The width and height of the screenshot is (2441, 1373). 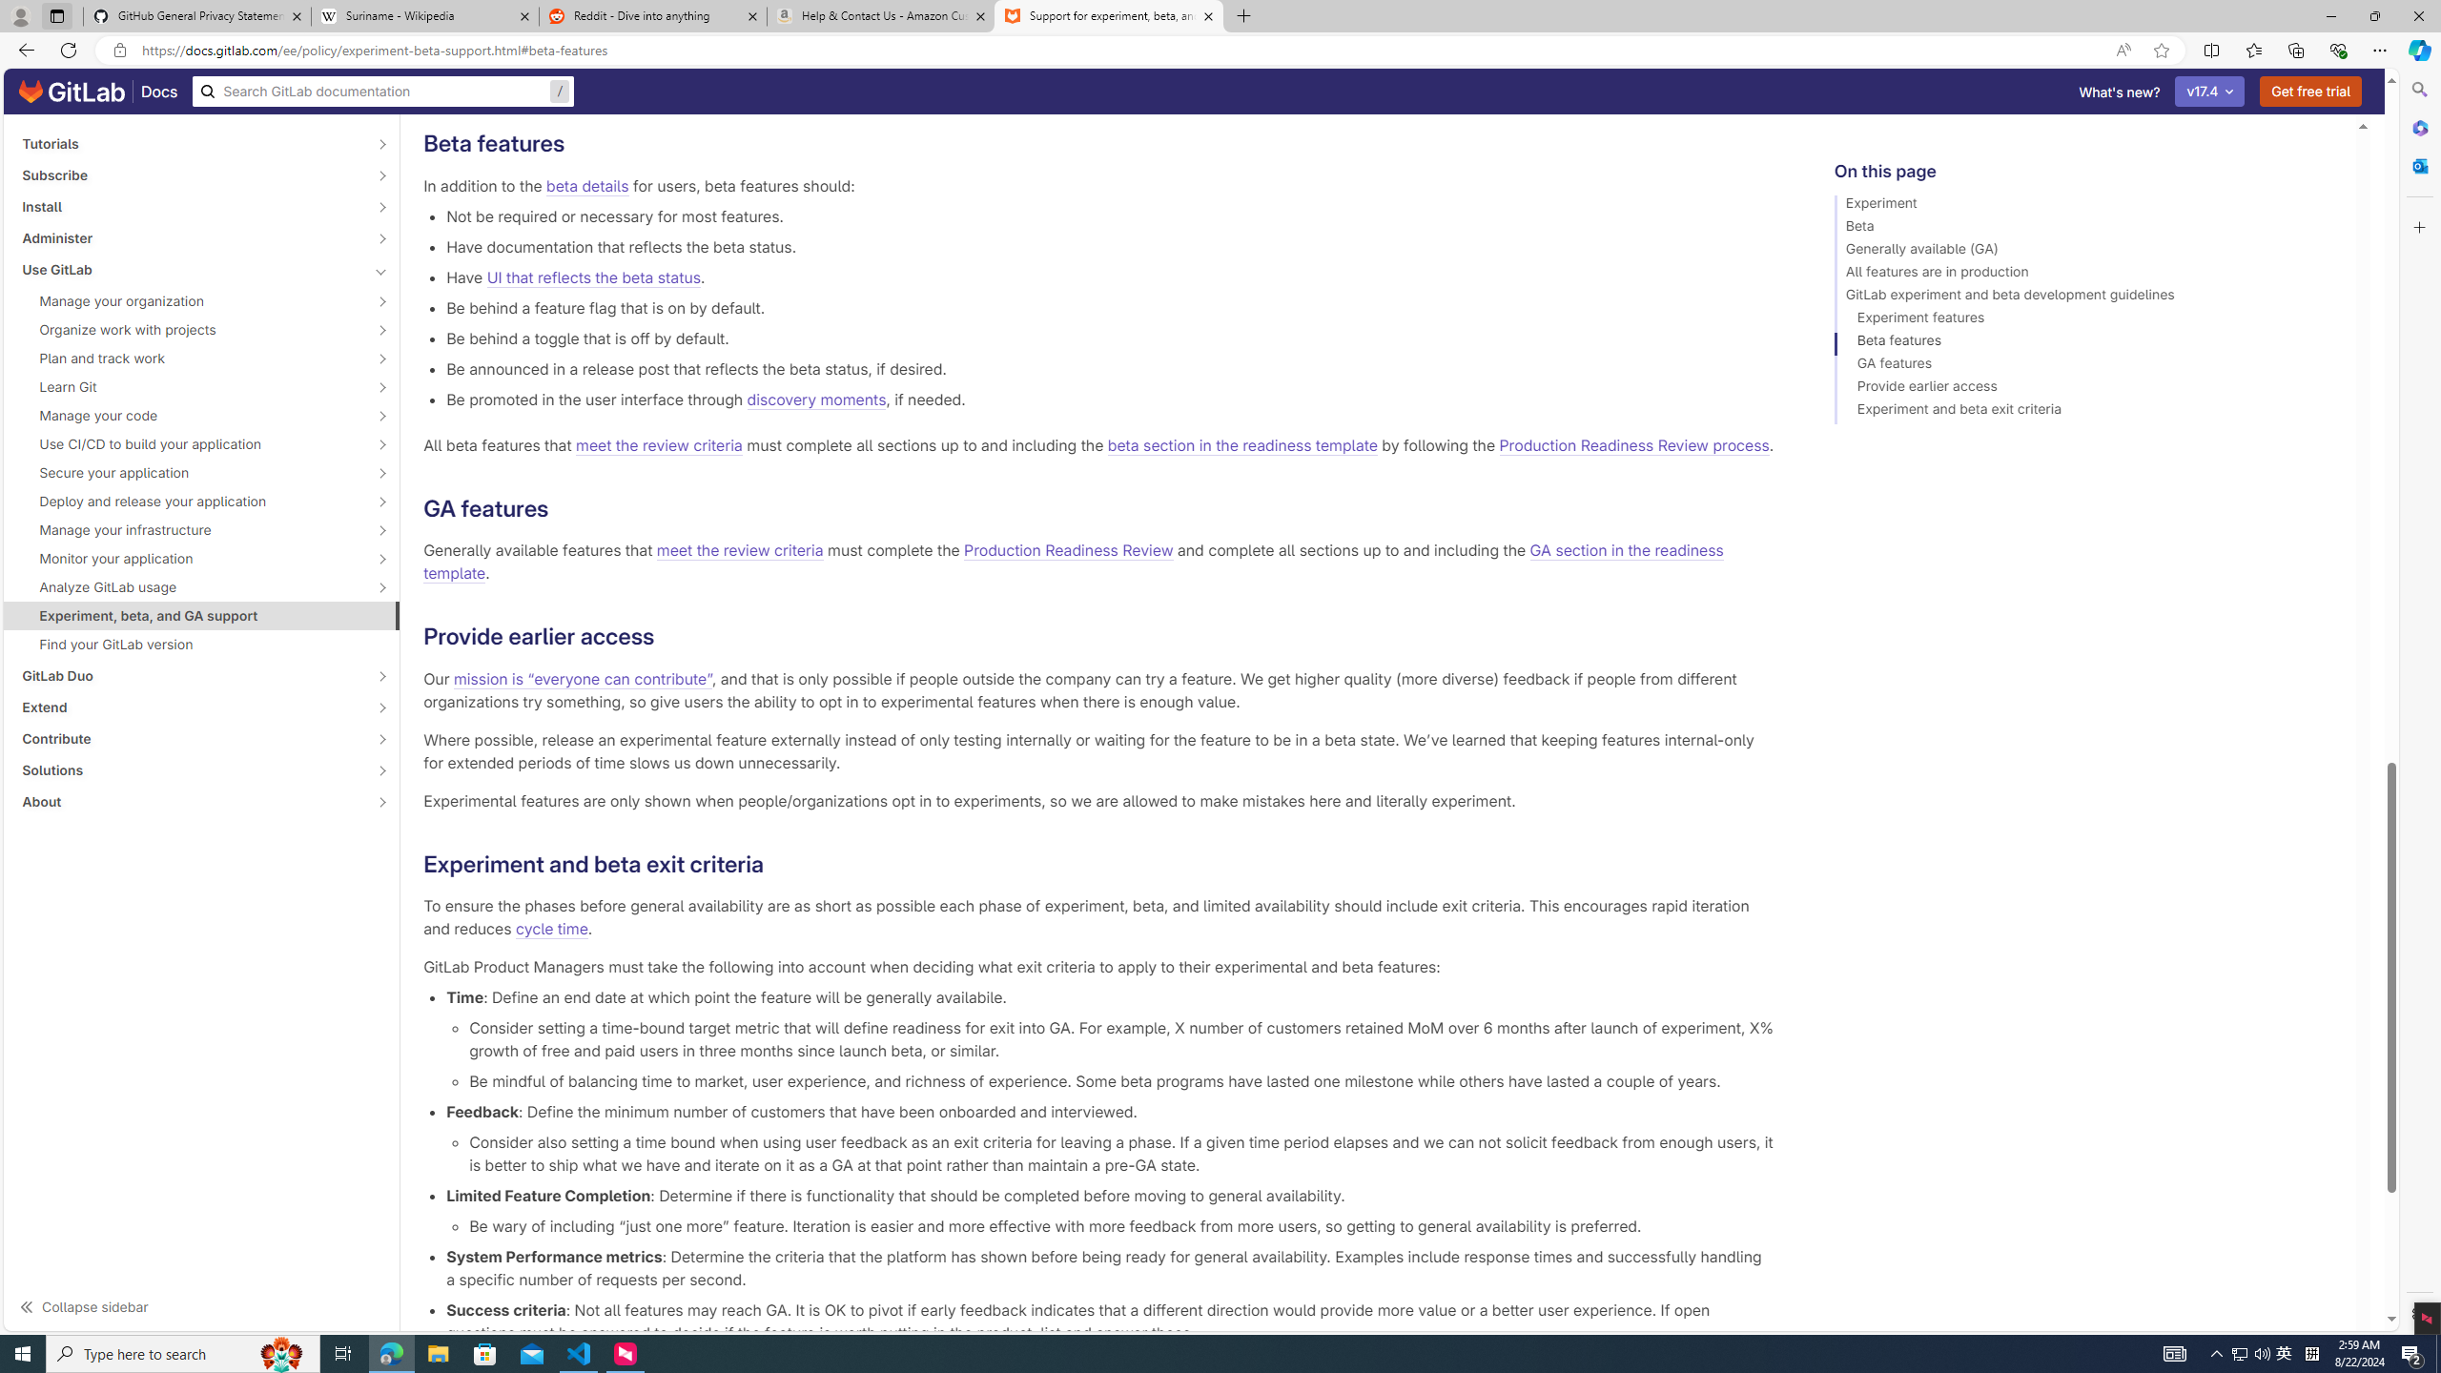 I want to click on Experiment, so click(x=2086, y=206).